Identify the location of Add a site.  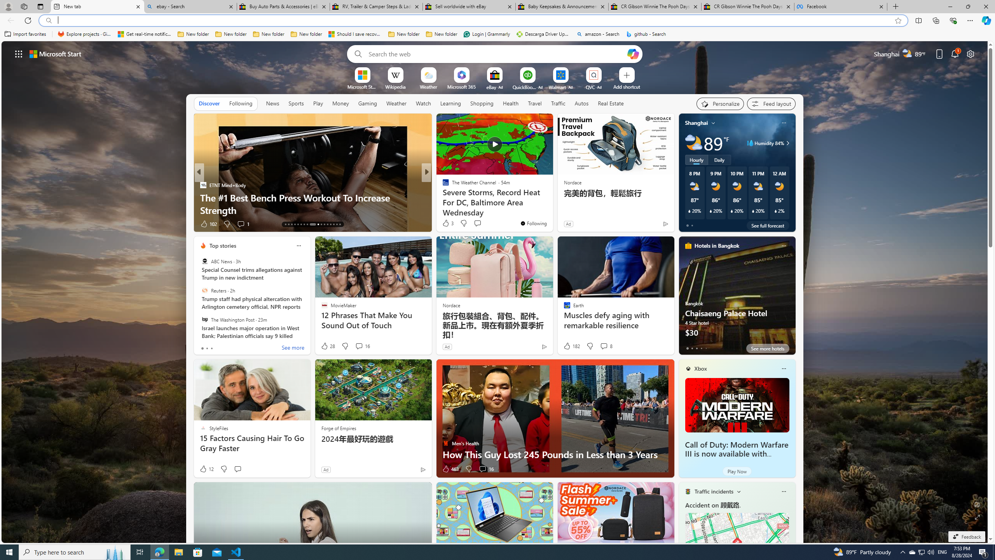
(626, 86).